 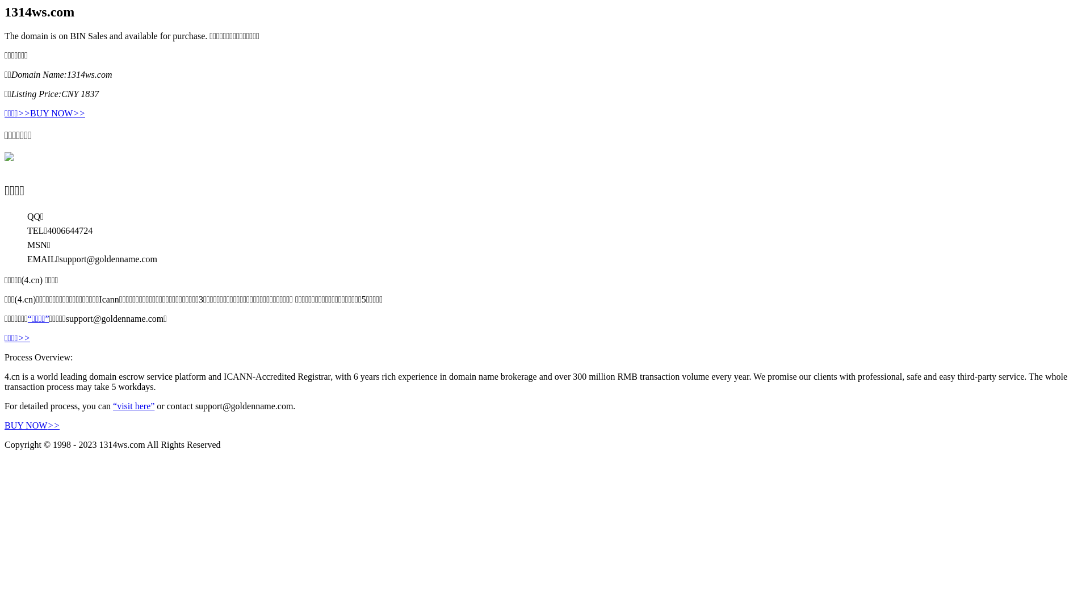 What do you see at coordinates (32, 426) in the screenshot?
I see `BUY NOW>>` at bounding box center [32, 426].